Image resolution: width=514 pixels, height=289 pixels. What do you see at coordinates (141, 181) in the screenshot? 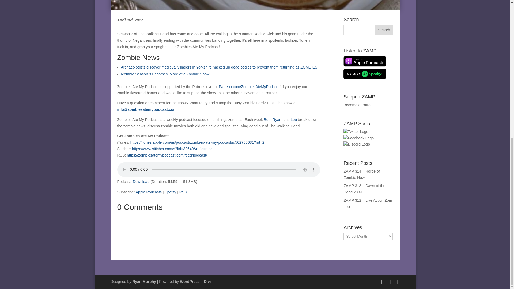
I see `Download` at bounding box center [141, 181].